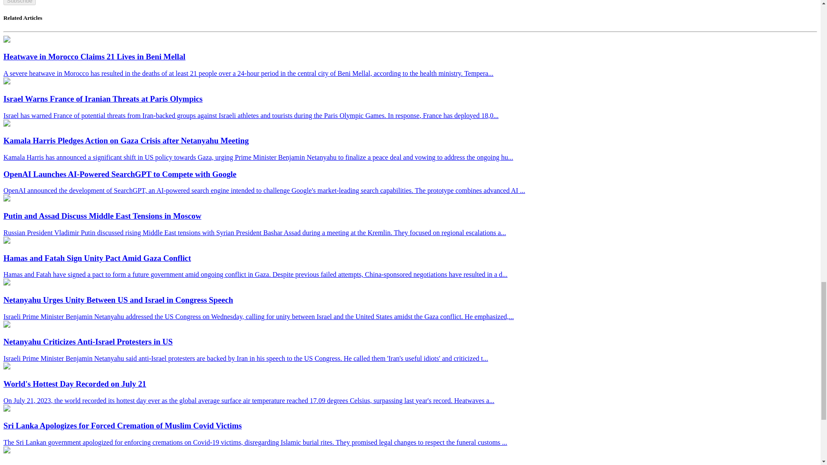  Describe the element at coordinates (6, 325) in the screenshot. I see `Netanyahu Criticizes Anti-Israel Protesters in US` at that location.